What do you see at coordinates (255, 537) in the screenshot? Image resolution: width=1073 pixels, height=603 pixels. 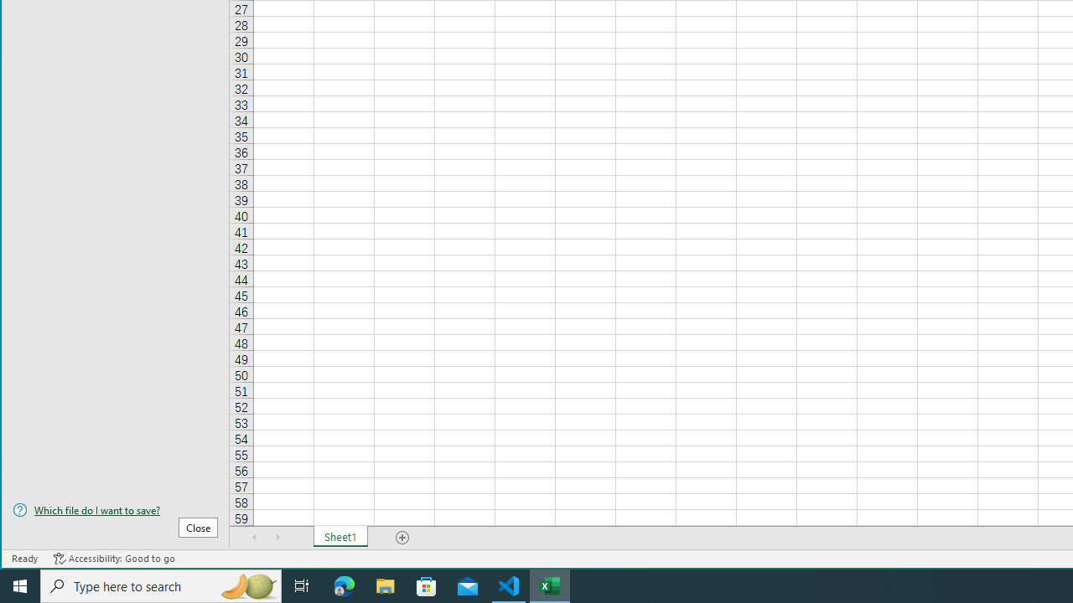 I see `Scroll Left` at bounding box center [255, 537].